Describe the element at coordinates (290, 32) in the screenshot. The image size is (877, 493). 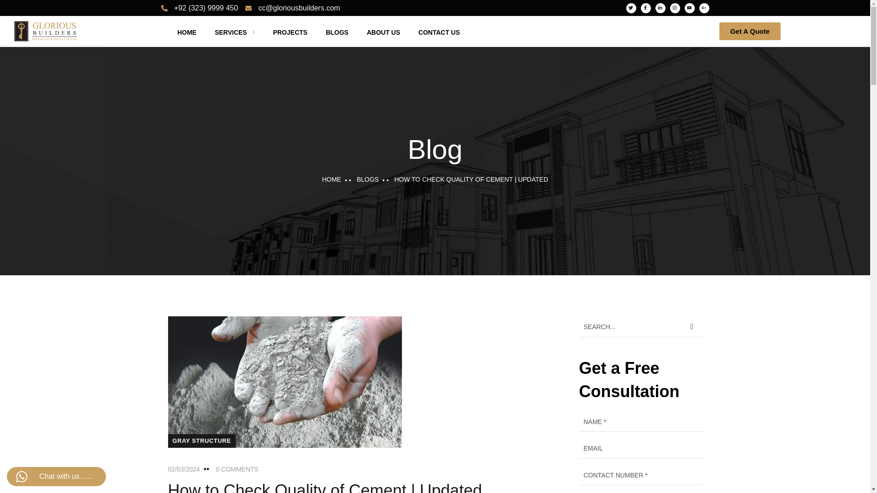
I see `PROJECTS` at that location.